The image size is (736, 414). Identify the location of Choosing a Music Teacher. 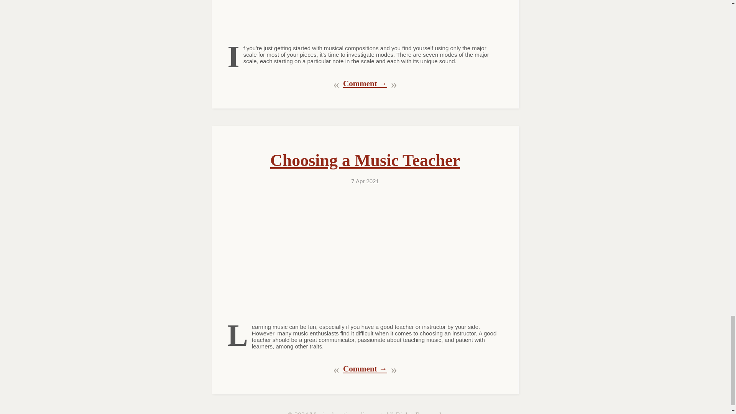
(365, 160).